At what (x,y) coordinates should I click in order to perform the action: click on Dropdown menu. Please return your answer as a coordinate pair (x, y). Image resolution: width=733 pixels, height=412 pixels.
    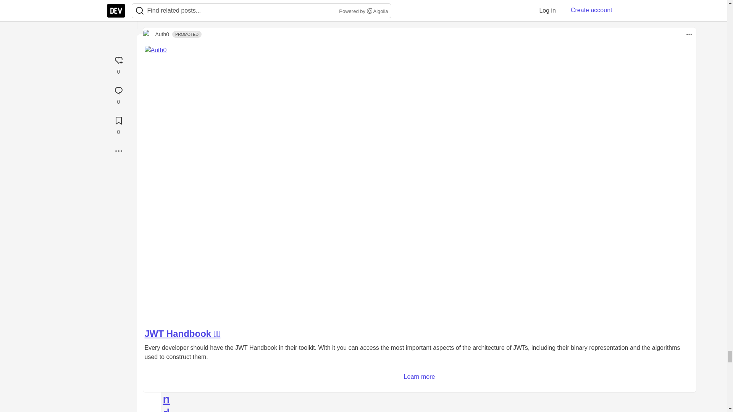
    Looking at the image, I should click on (218, 42).